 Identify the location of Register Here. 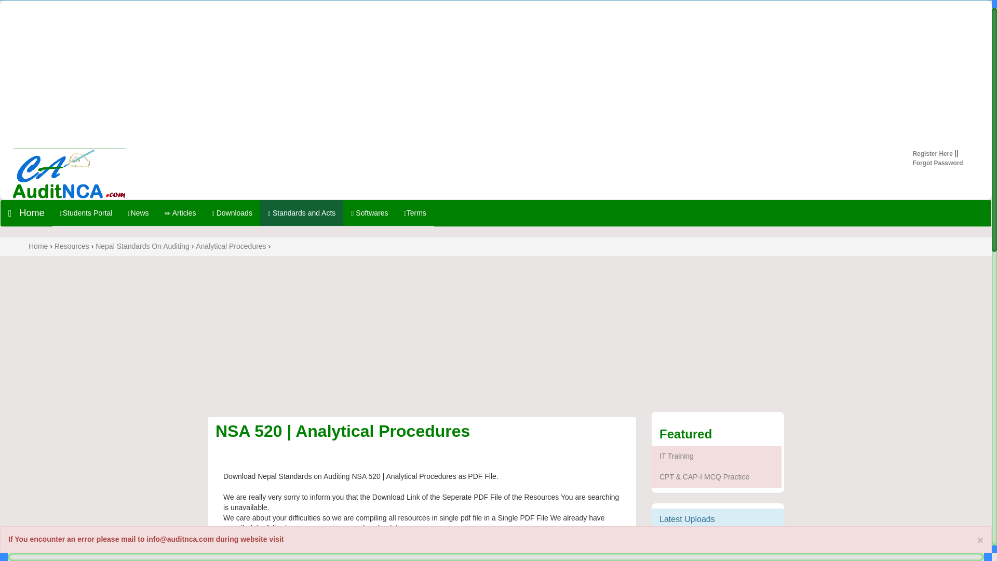
(933, 153).